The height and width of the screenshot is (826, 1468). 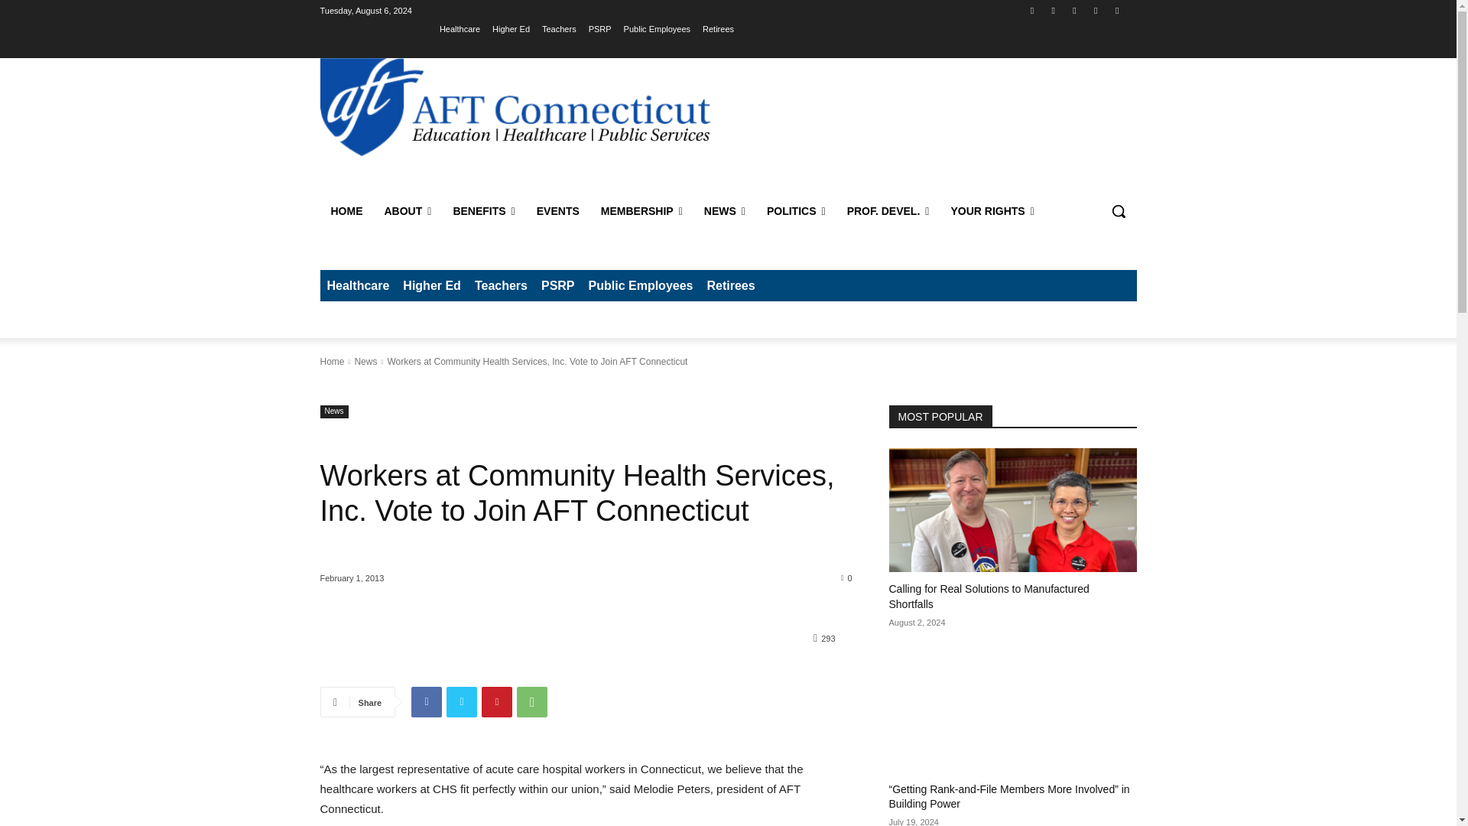 I want to click on Instagram, so click(x=1052, y=10).